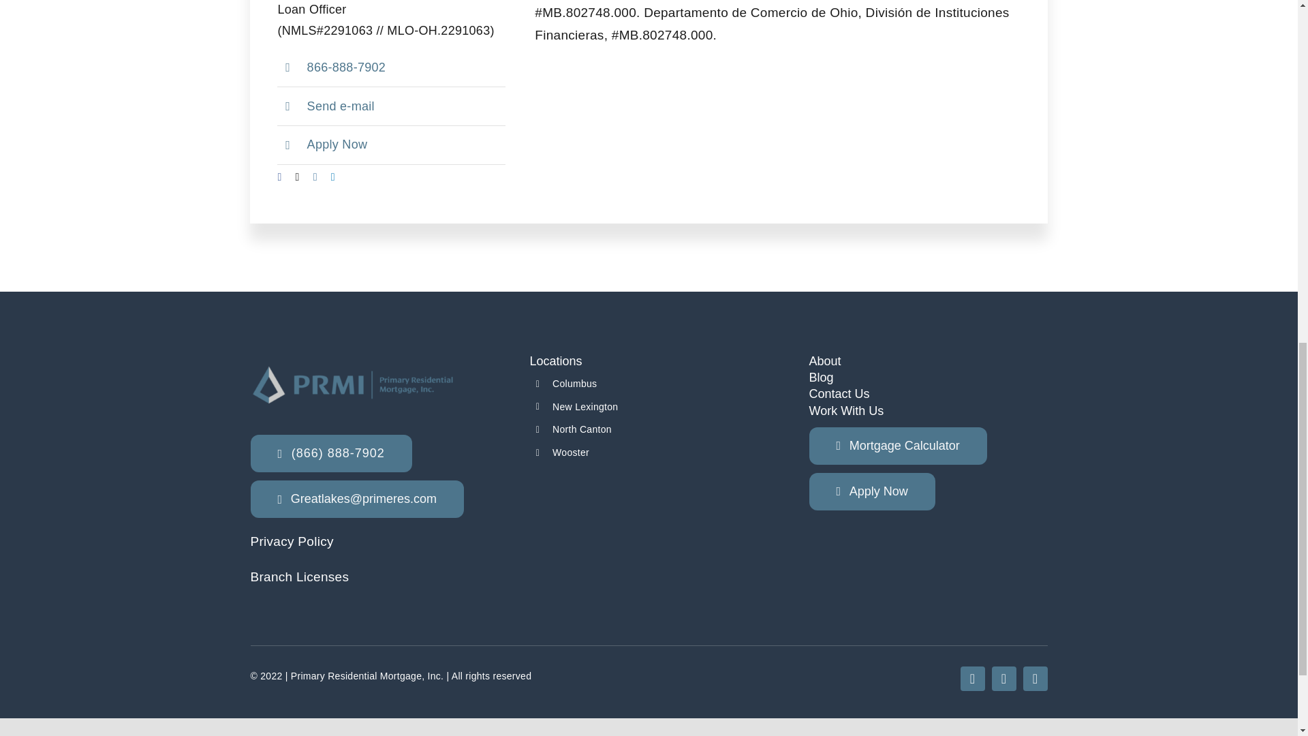 This screenshot has height=736, width=1308. Describe the element at coordinates (337, 144) in the screenshot. I see `Apply Now` at that location.